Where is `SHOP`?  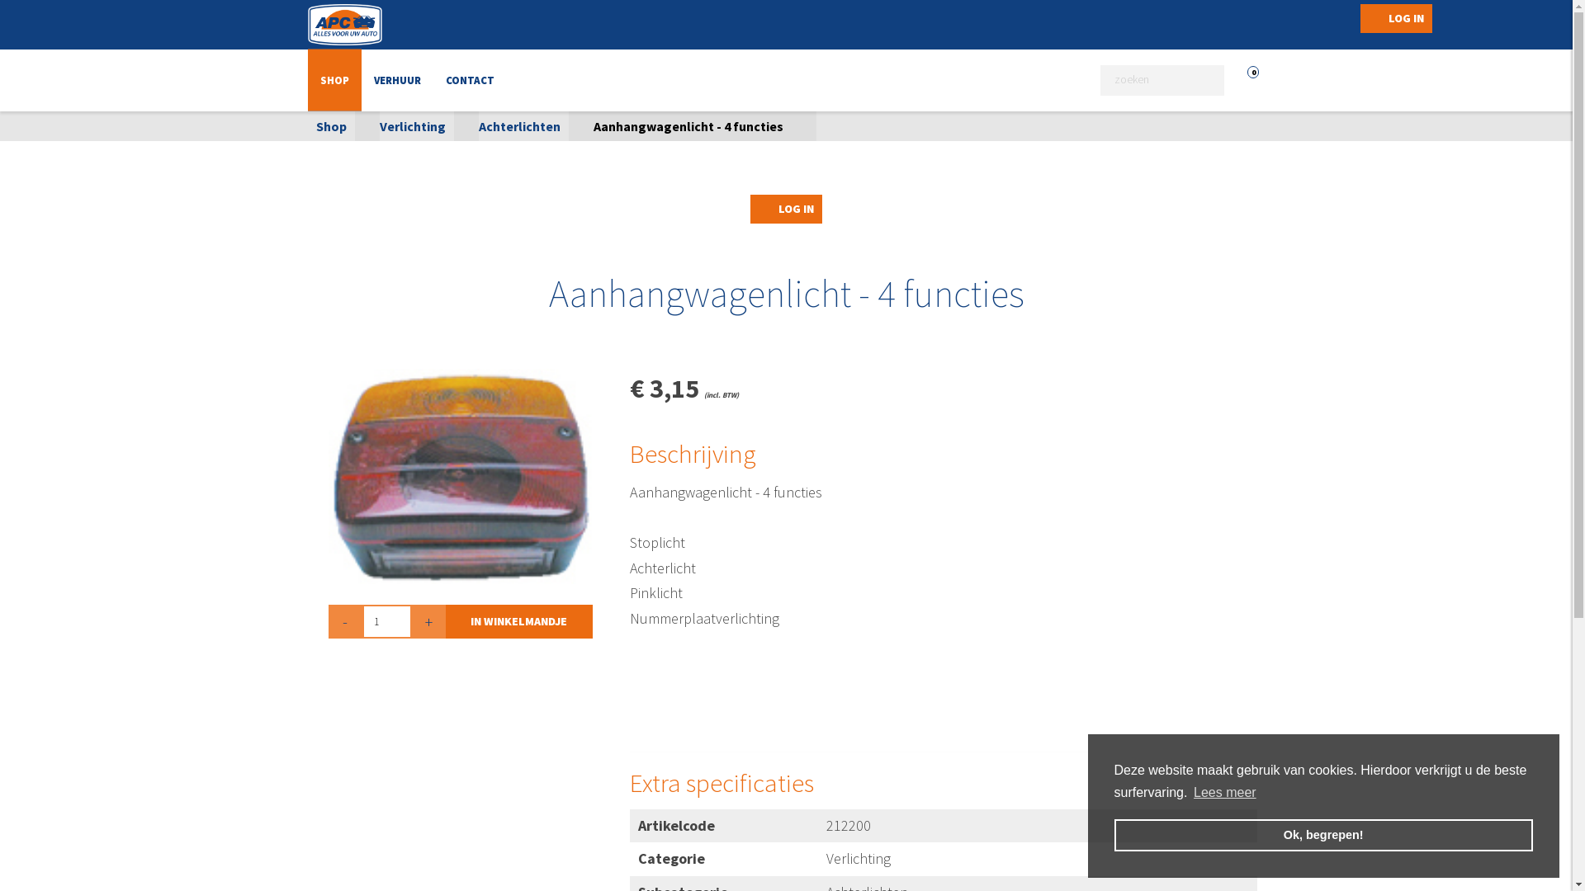 SHOP is located at coordinates (334, 81).